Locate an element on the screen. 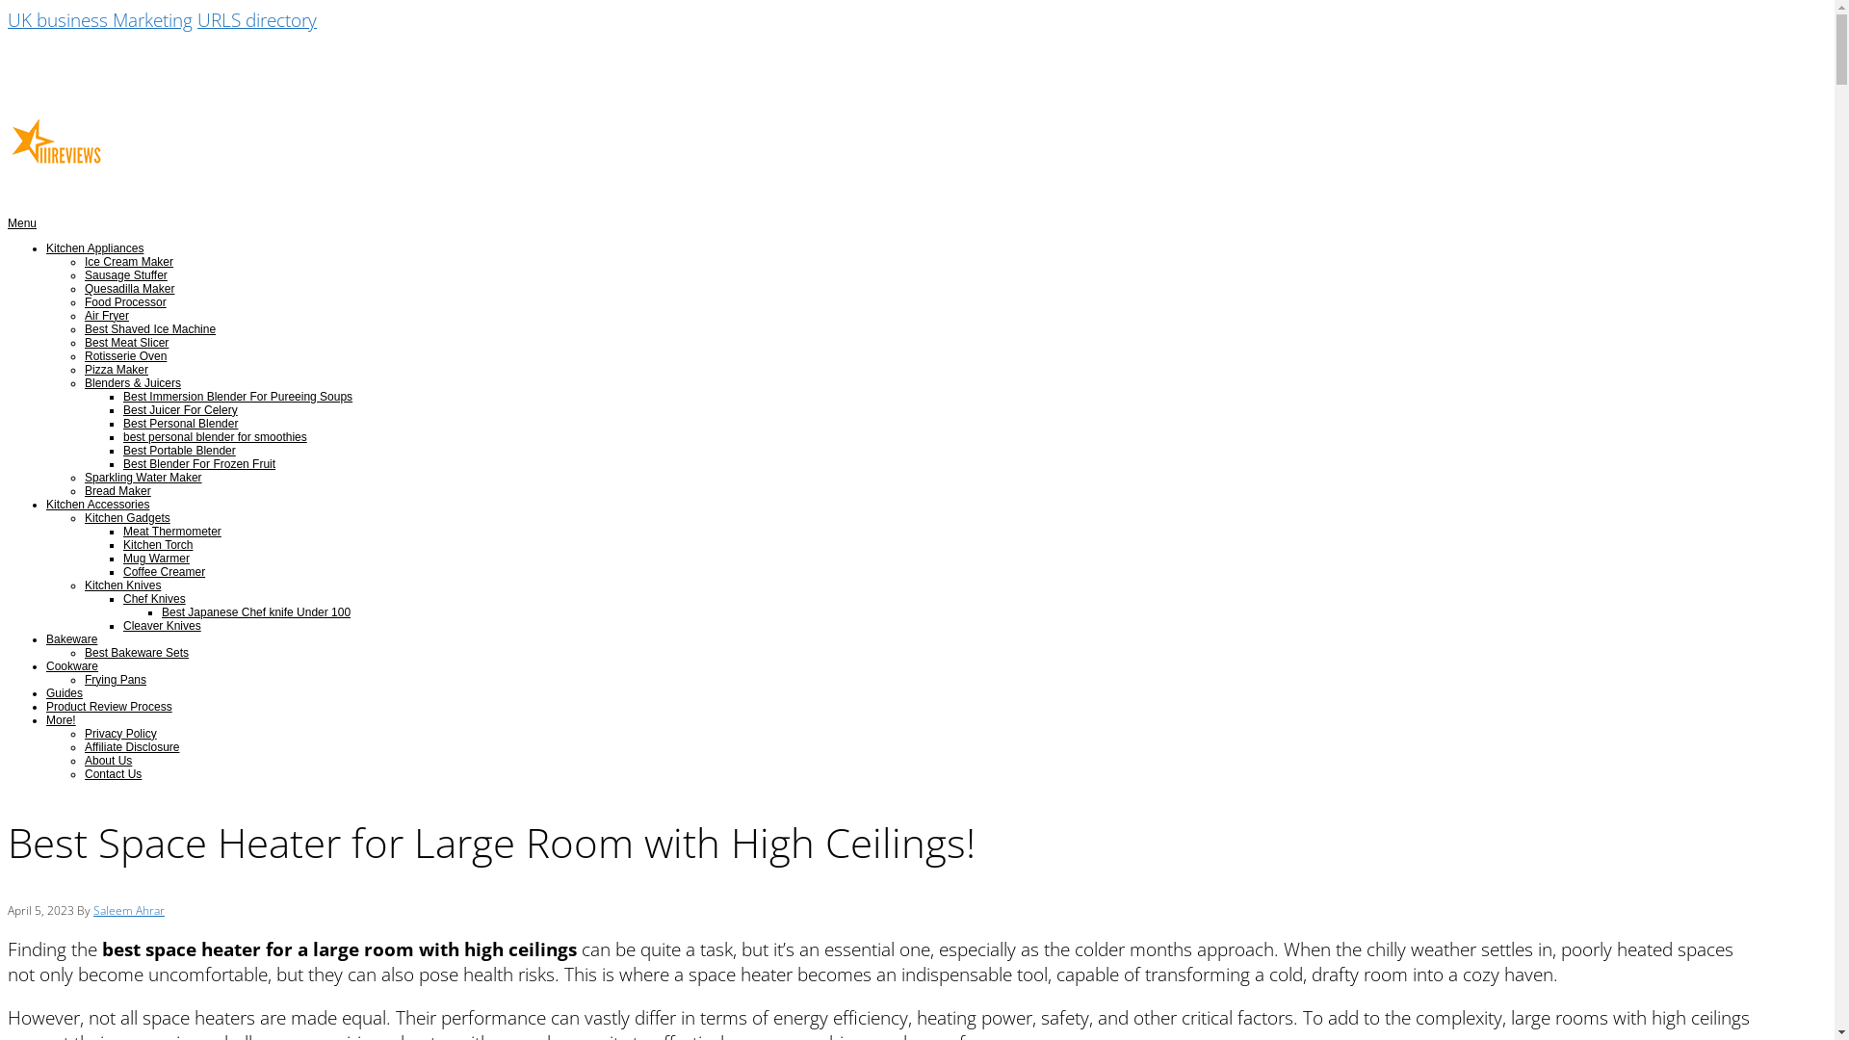 This screenshot has height=1040, width=1849. Mug Warmer is located at coordinates (156, 559).